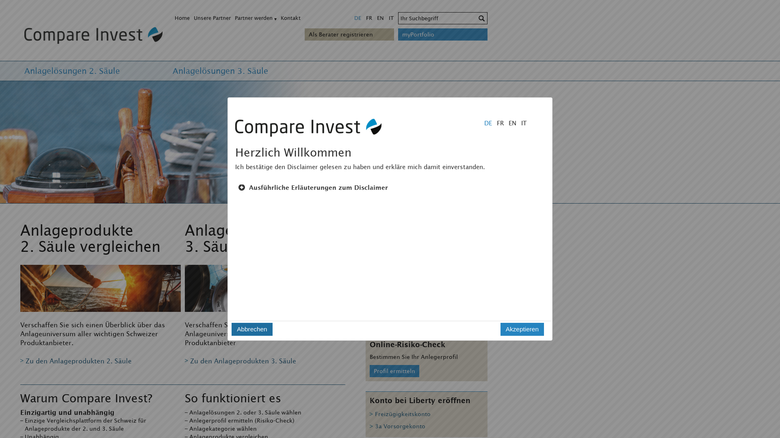 This screenshot has height=438, width=780. What do you see at coordinates (253, 18) in the screenshot?
I see `Partner werden` at bounding box center [253, 18].